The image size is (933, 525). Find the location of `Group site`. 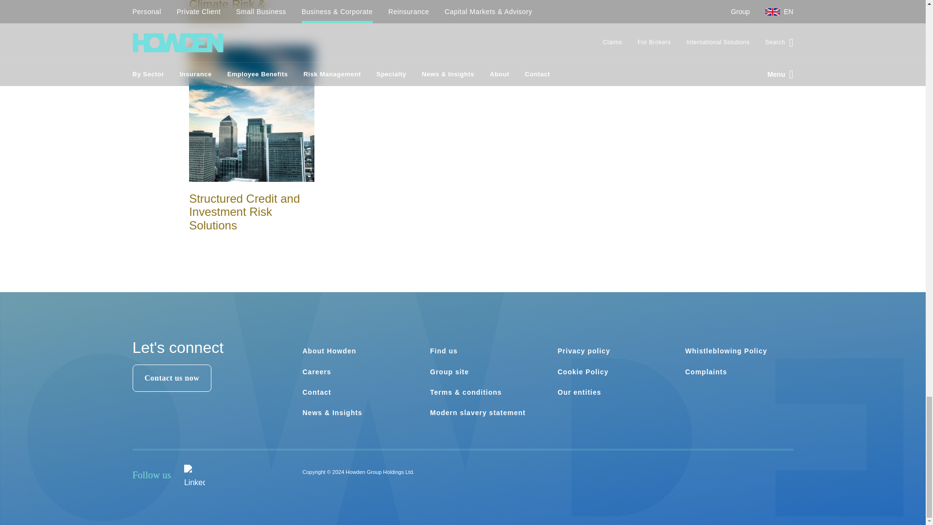

Group site is located at coordinates (449, 372).